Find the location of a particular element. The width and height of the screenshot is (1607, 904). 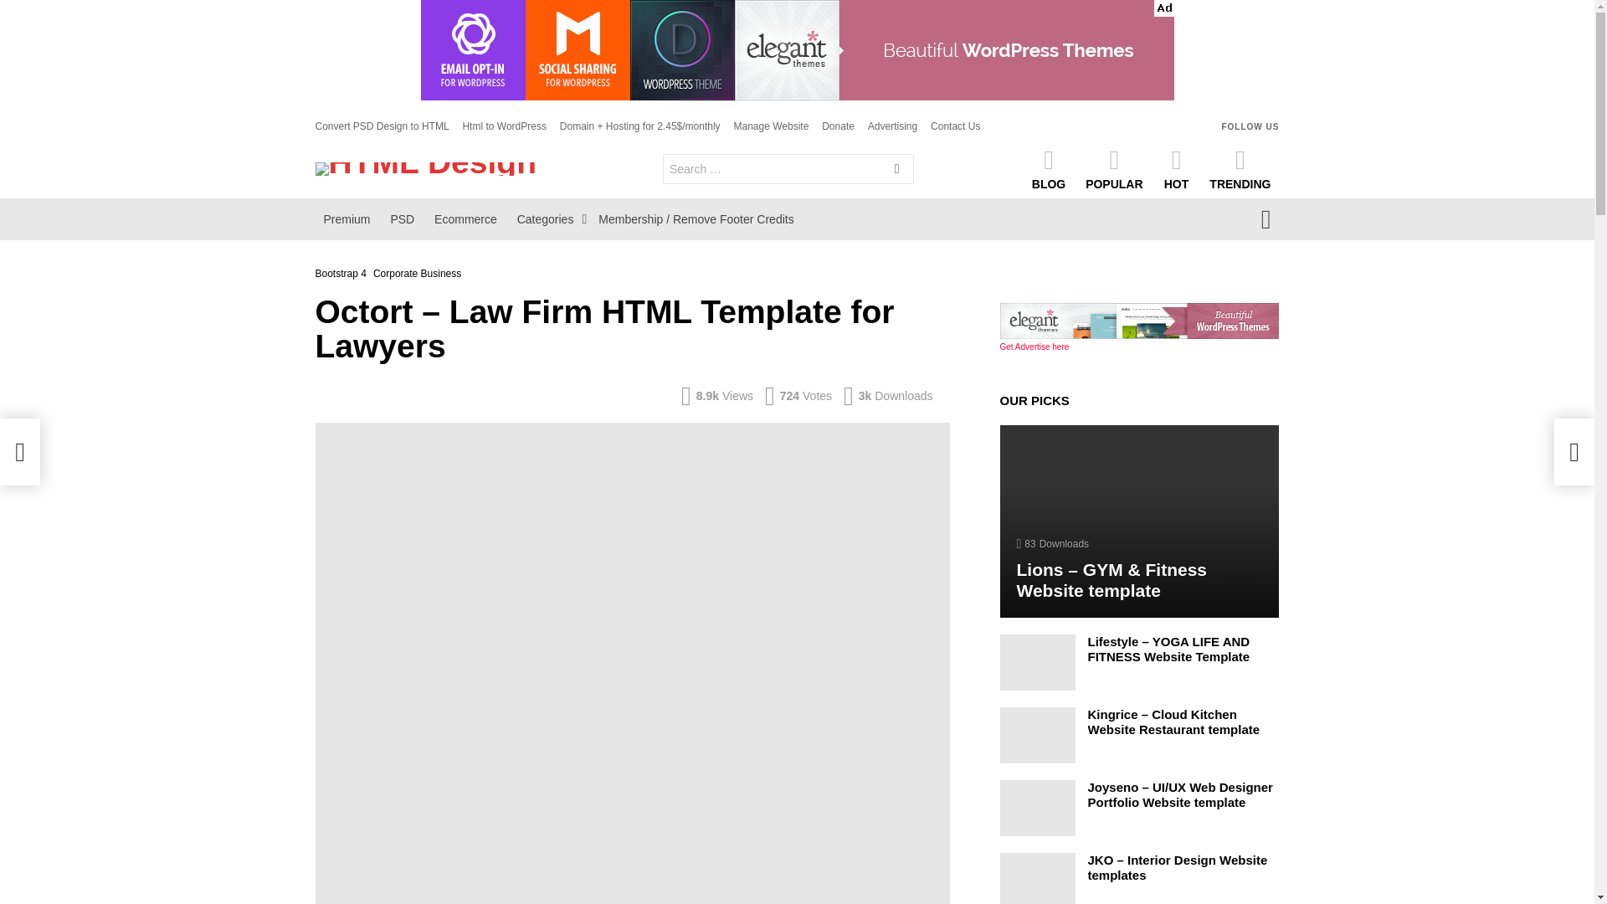

POPULAR is located at coordinates (1113, 168).